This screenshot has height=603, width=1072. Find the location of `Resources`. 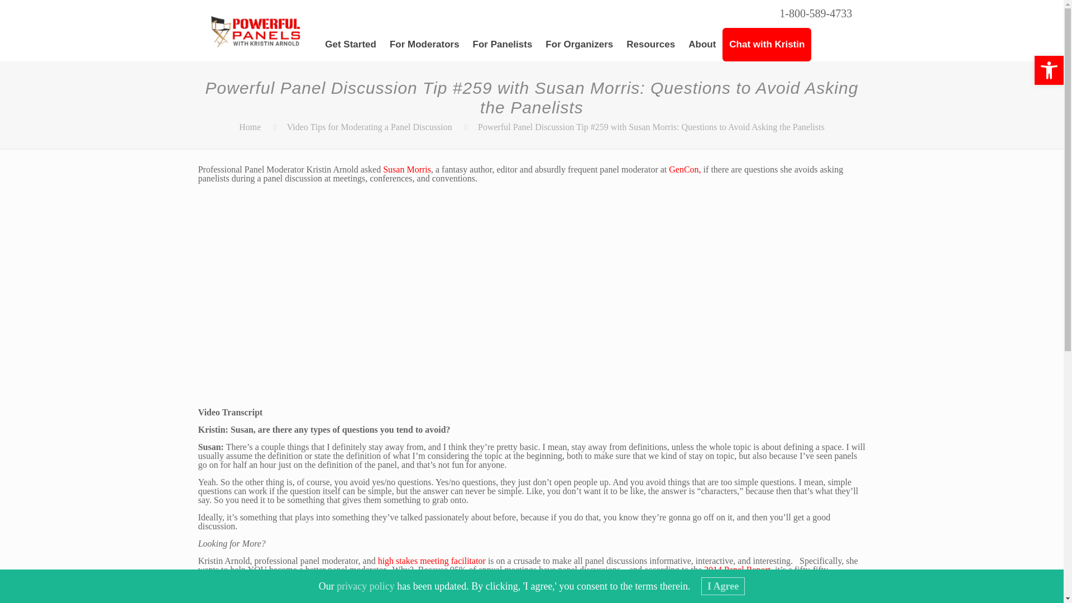

Resources is located at coordinates (650, 45).